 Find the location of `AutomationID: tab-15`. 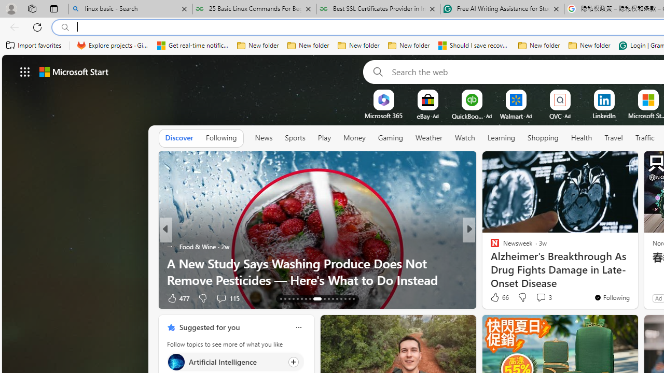

AutomationID: tab-15 is located at coordinates (288, 298).